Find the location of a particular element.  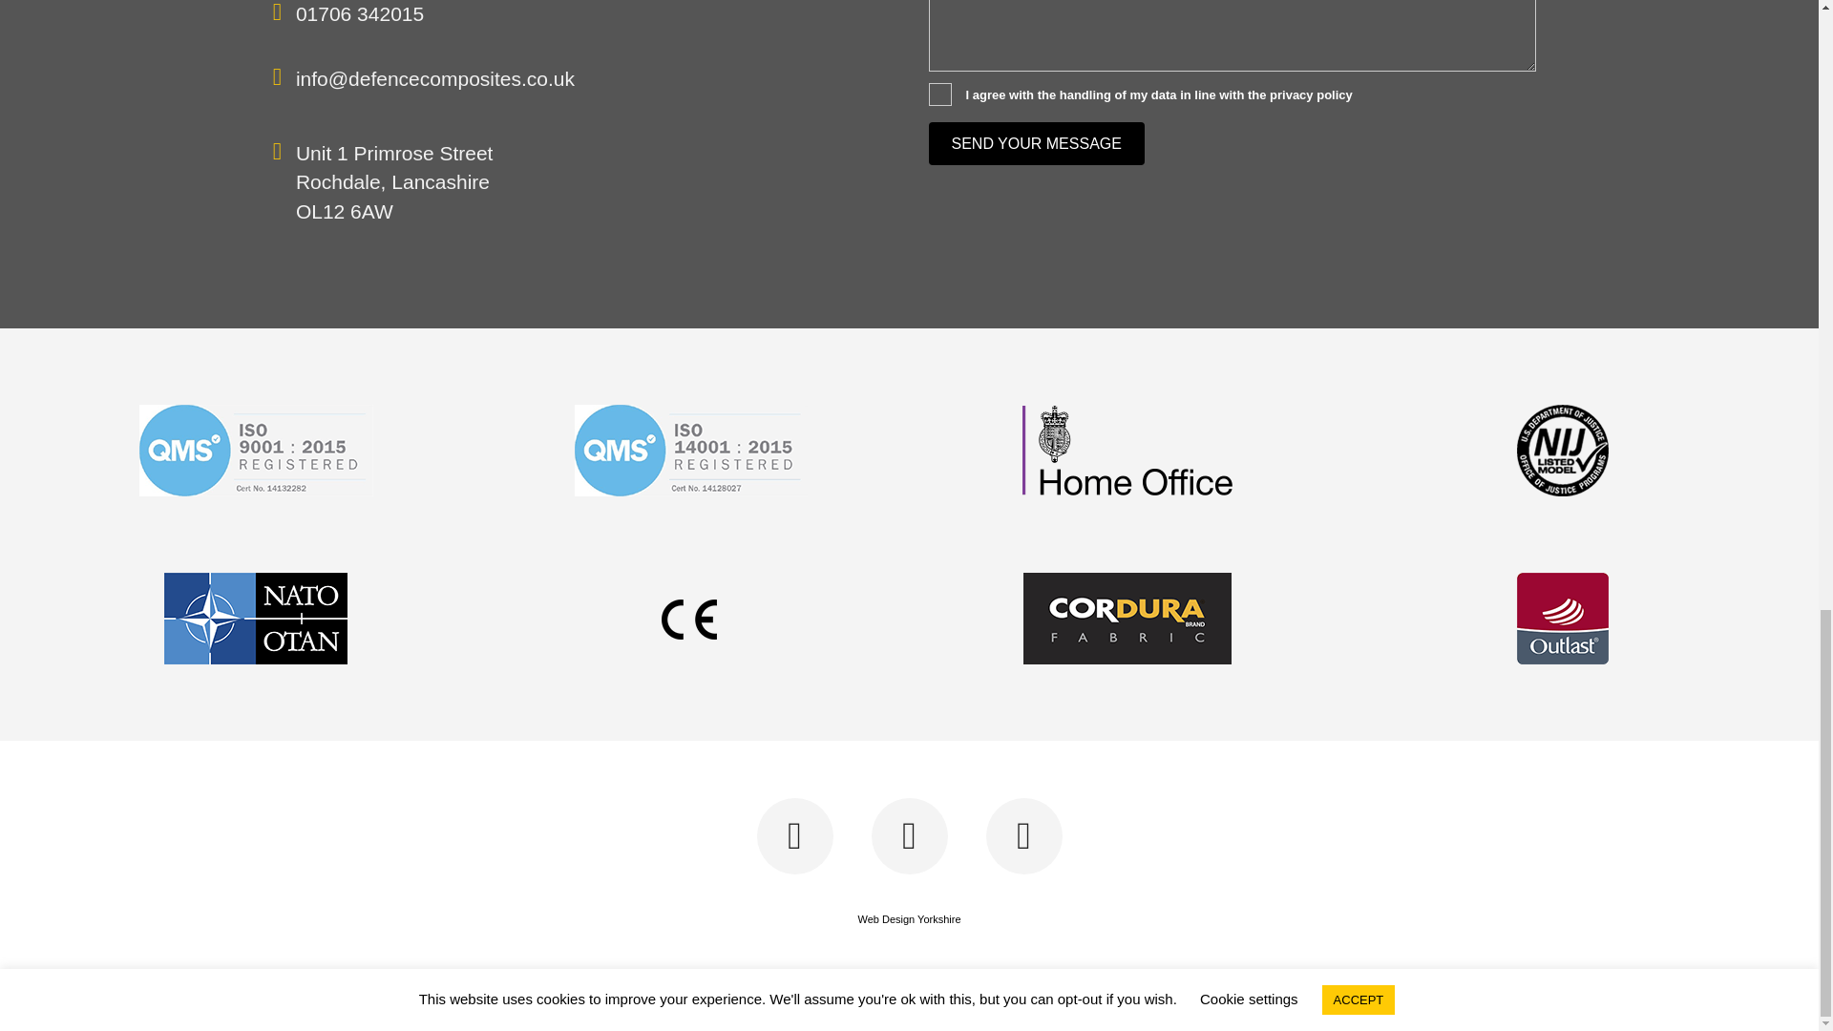

CORDURA fabric is located at coordinates (1127, 619).